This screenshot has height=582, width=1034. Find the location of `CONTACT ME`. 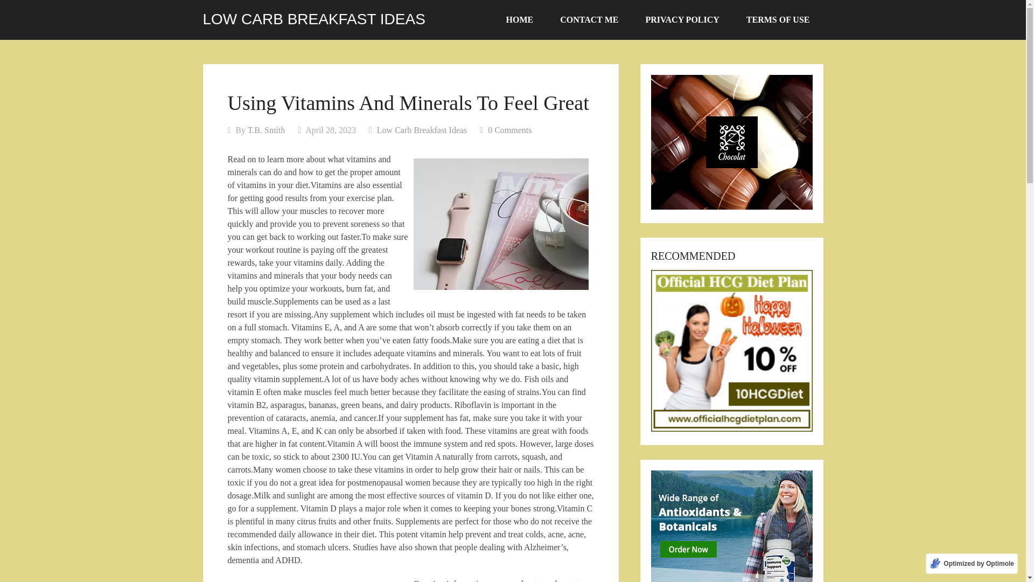

CONTACT ME is located at coordinates (589, 20).